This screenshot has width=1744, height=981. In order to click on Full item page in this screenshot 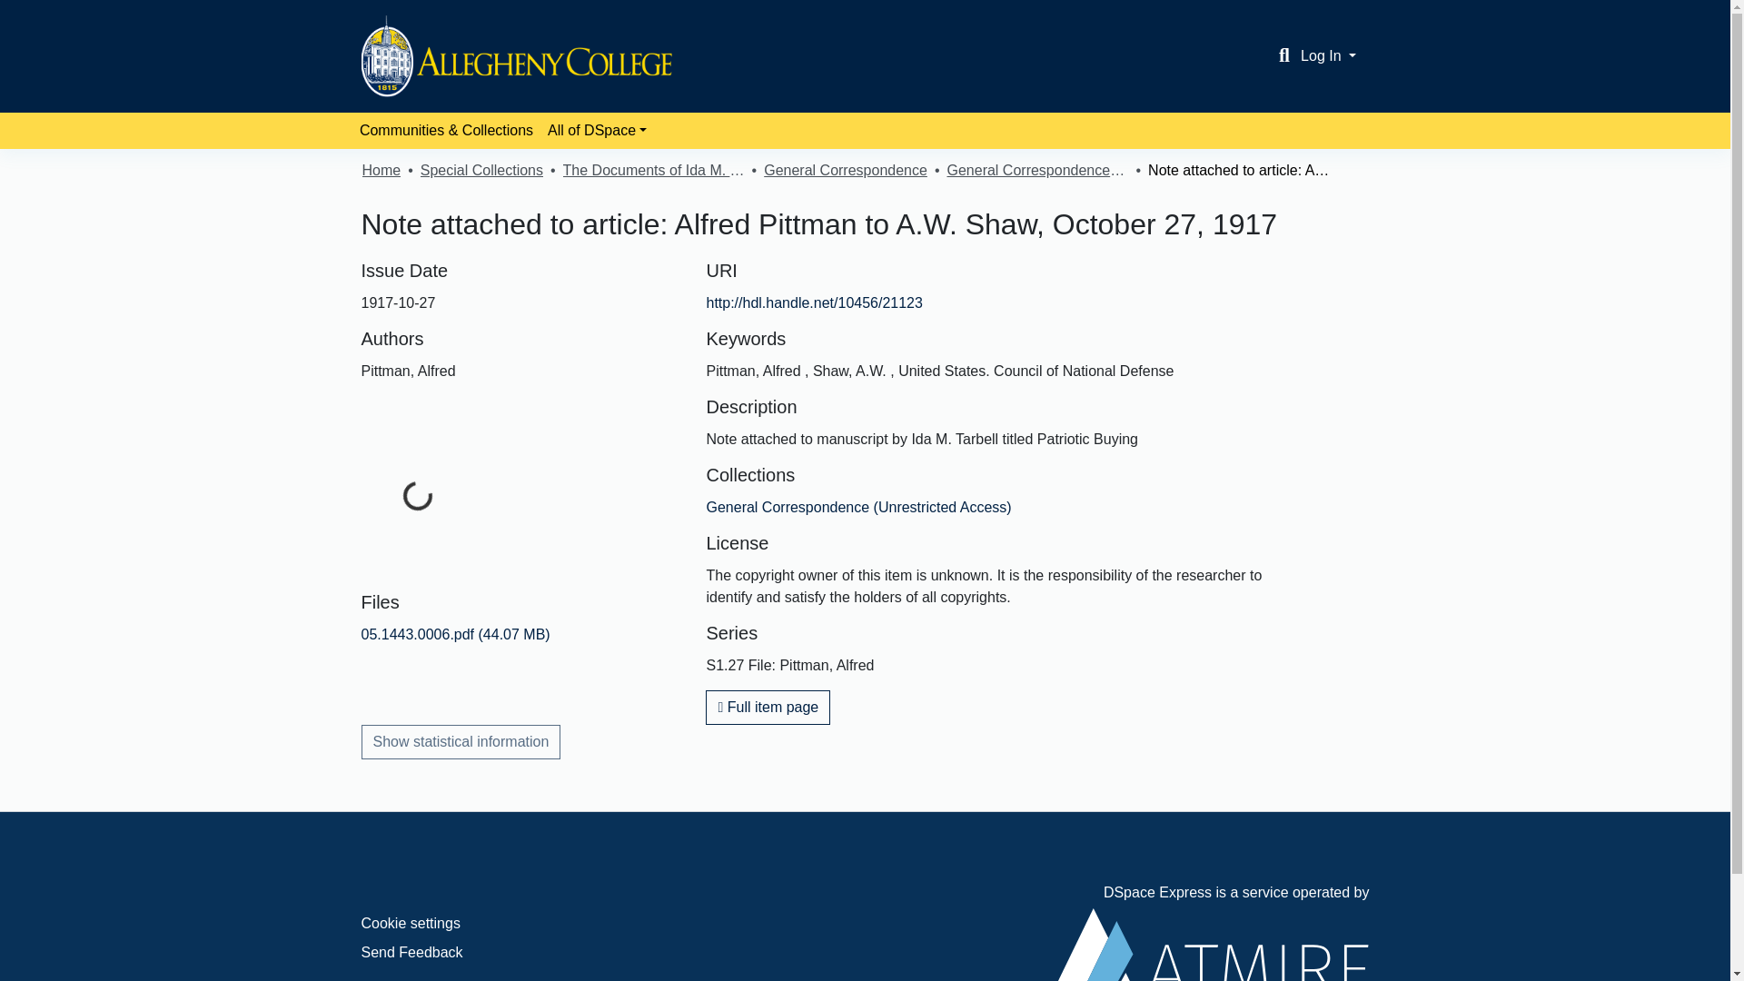, I will do `click(768, 708)`.